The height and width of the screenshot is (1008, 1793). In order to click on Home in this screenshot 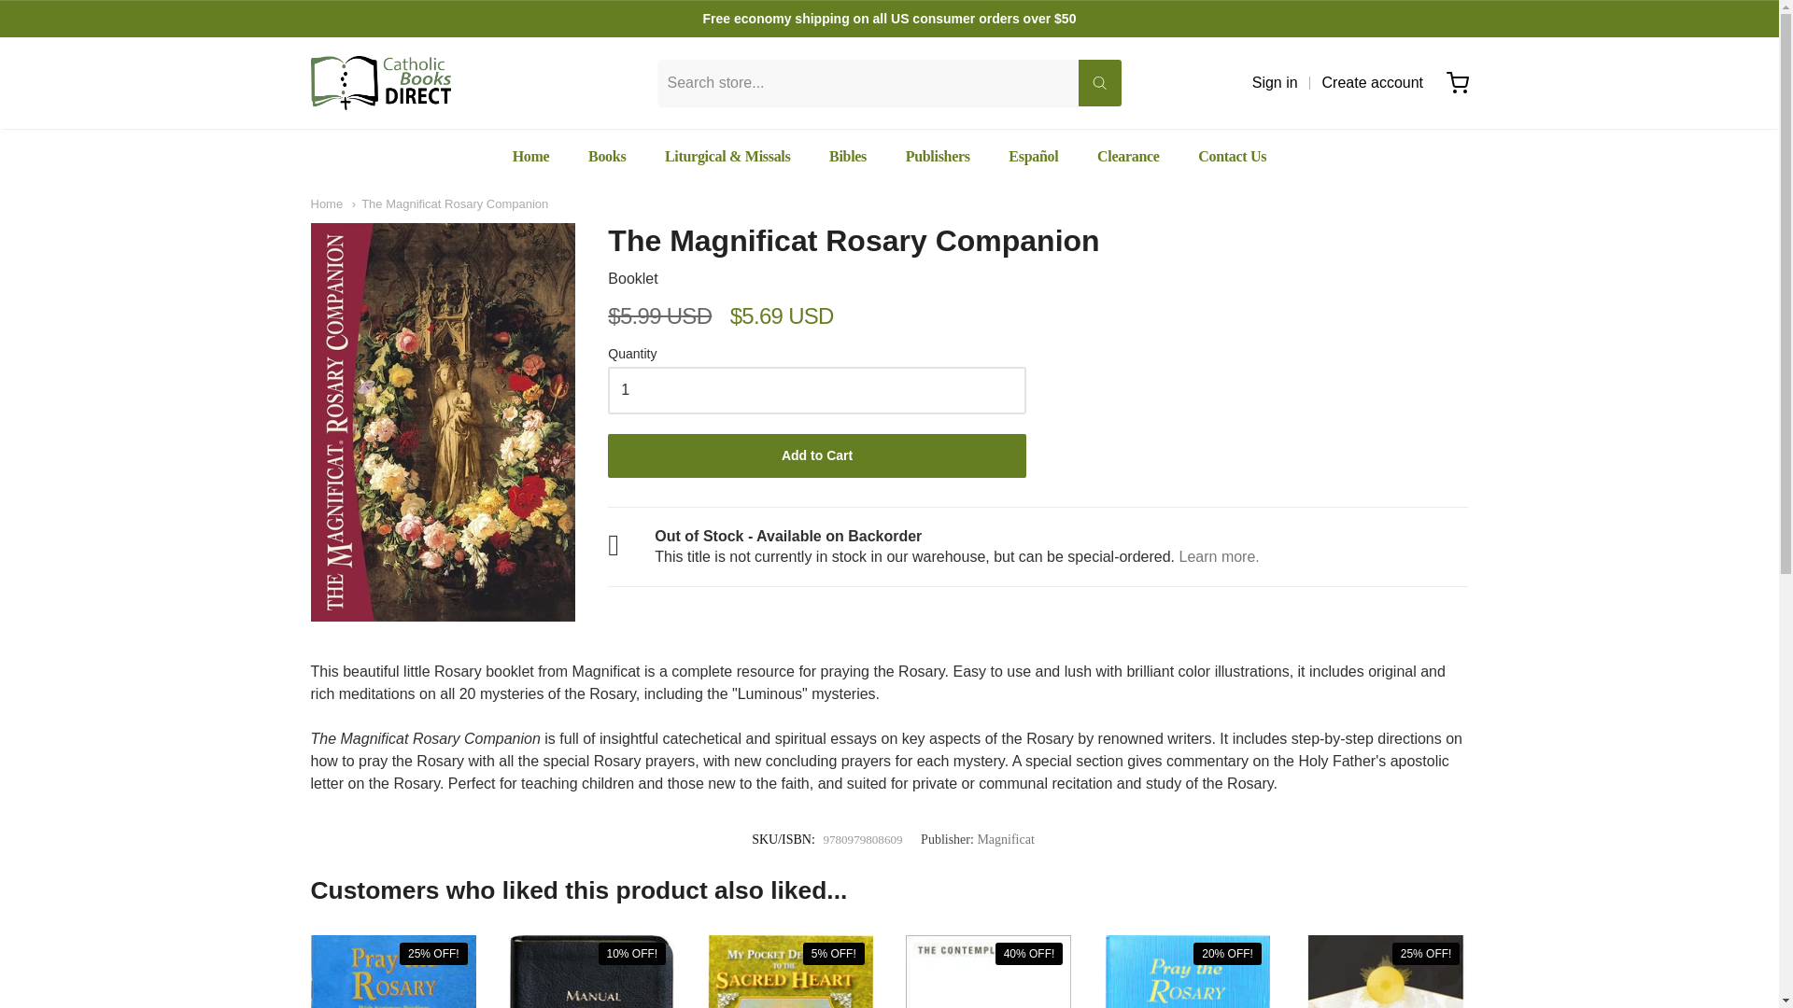, I will do `click(531, 157)`.